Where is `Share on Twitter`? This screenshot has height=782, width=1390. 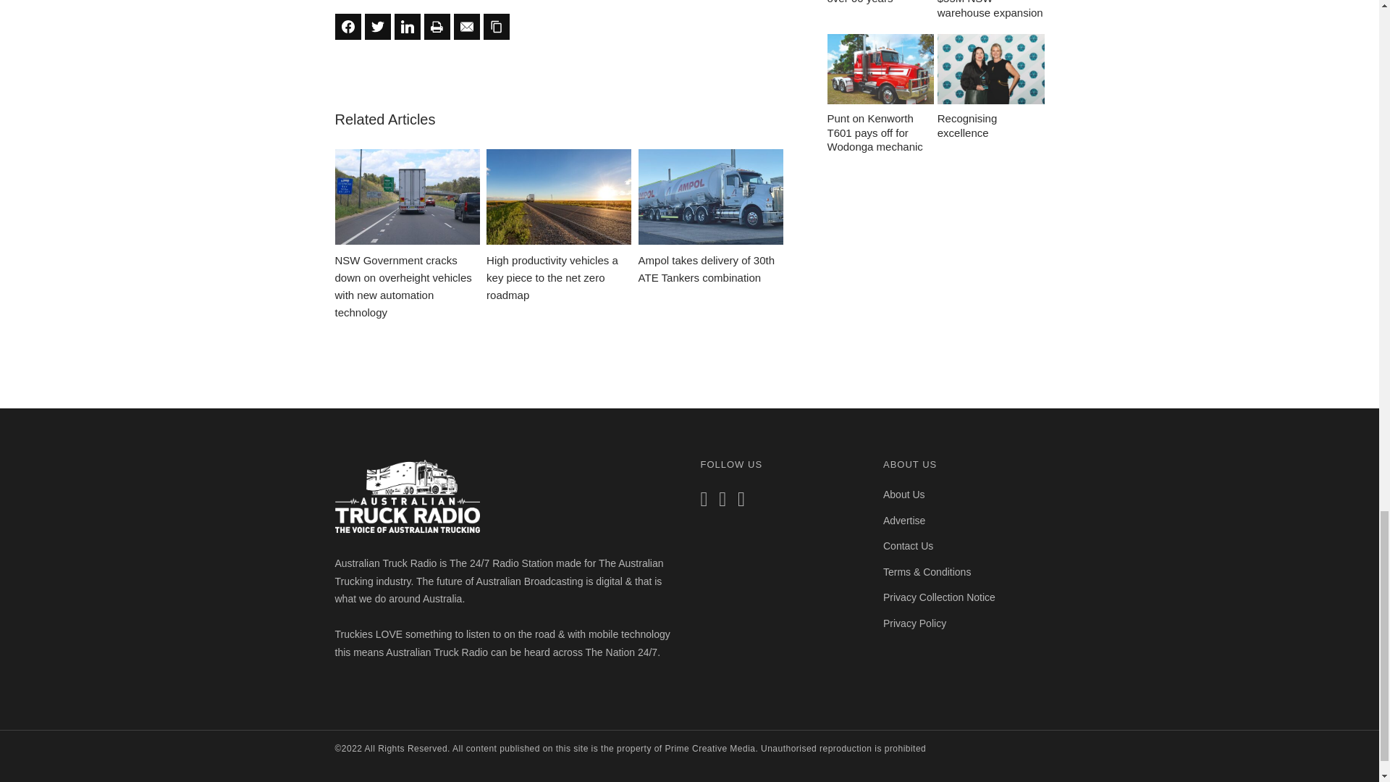
Share on Twitter is located at coordinates (377, 27).